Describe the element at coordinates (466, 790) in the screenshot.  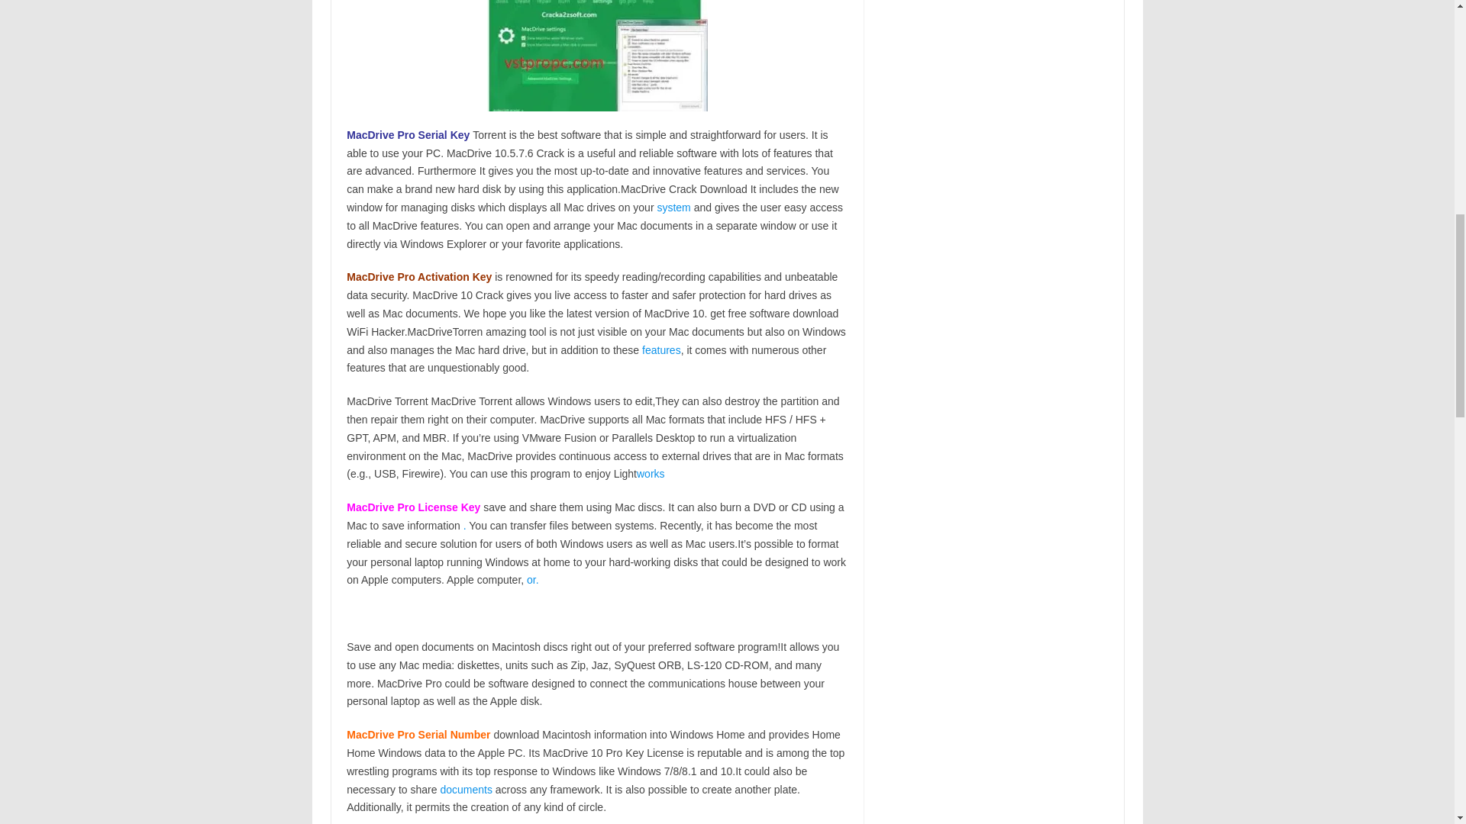
I see `documents` at that location.